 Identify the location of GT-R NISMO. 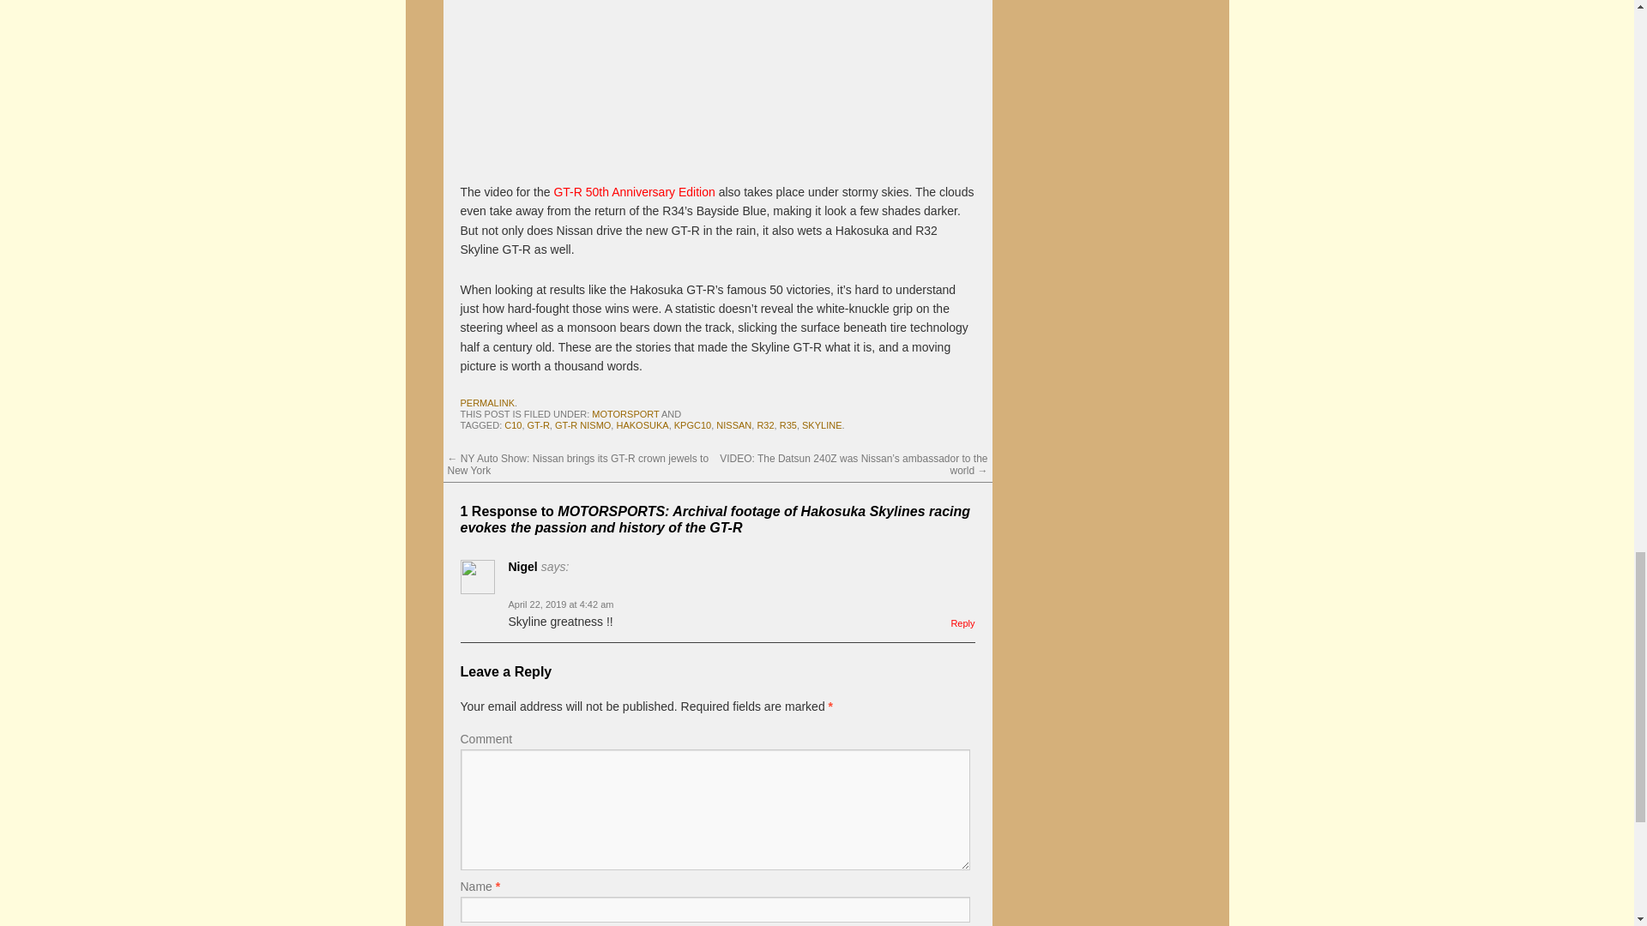
(583, 425).